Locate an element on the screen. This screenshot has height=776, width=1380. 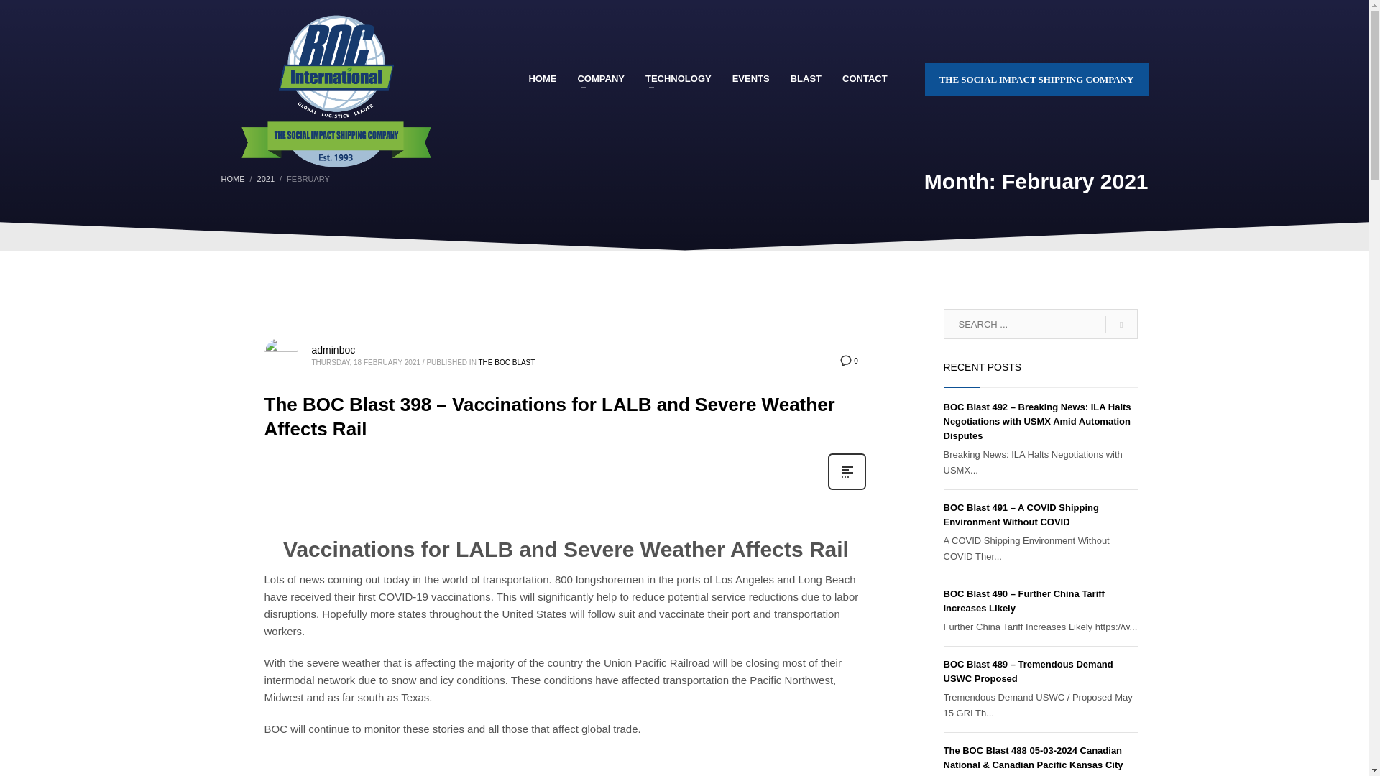
BLAST is located at coordinates (806, 78).